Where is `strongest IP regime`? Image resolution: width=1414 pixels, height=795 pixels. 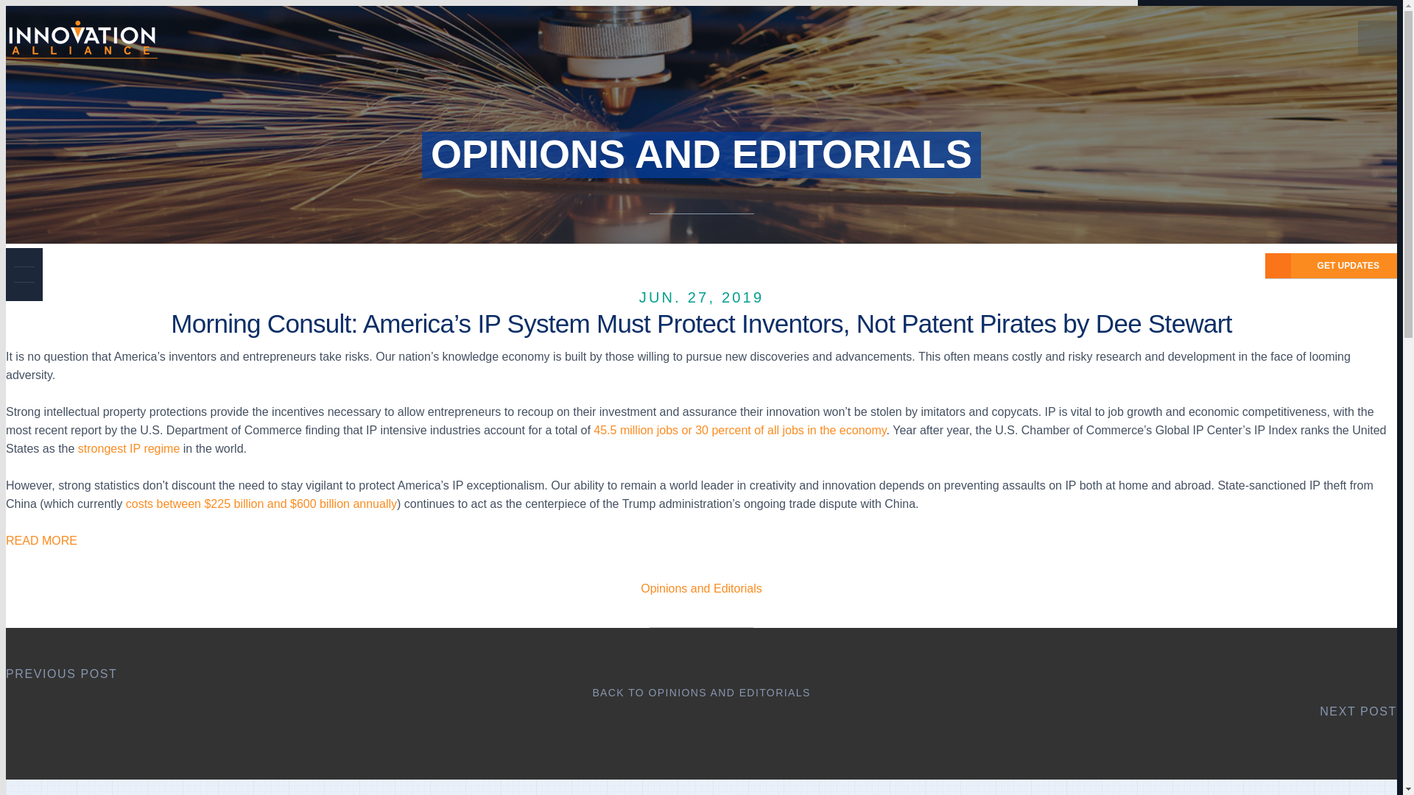
strongest IP regime is located at coordinates (128, 448).